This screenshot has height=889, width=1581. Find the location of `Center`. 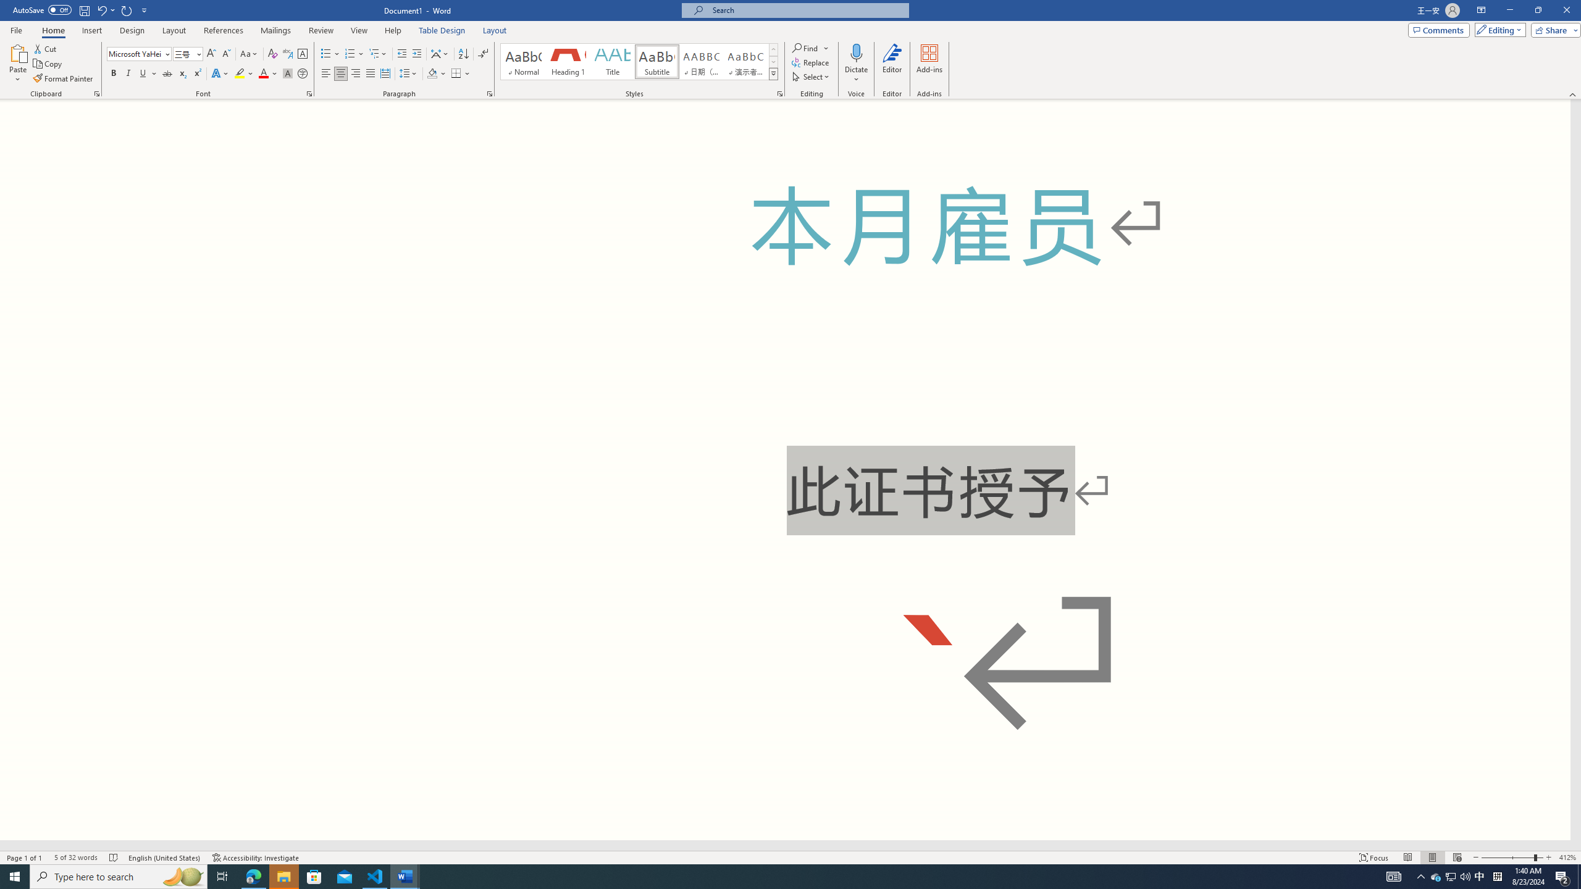

Center is located at coordinates (341, 74).